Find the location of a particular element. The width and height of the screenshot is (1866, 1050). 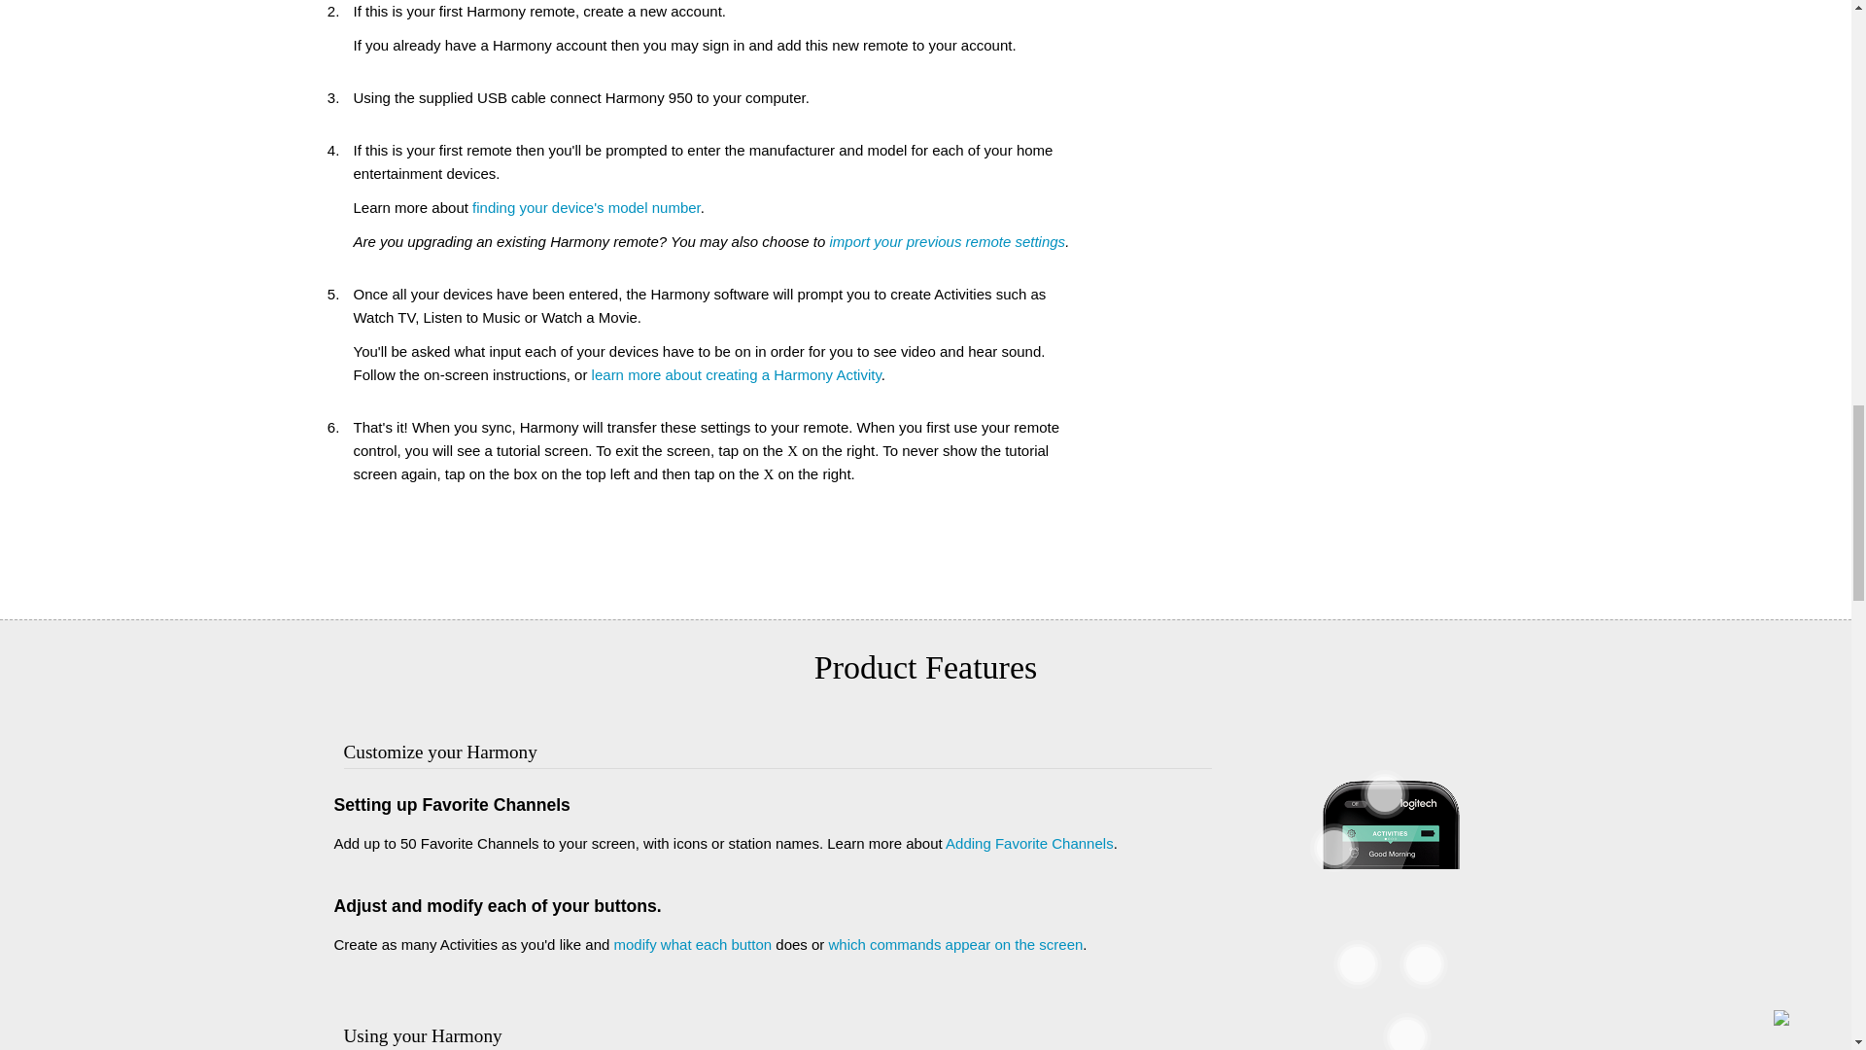

import your previous remote settings is located at coordinates (948, 241).